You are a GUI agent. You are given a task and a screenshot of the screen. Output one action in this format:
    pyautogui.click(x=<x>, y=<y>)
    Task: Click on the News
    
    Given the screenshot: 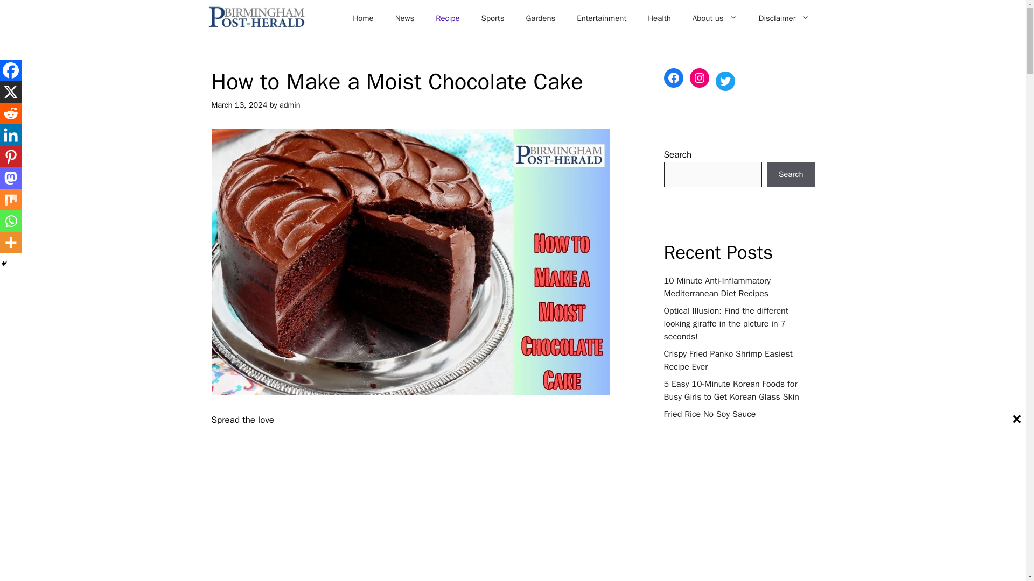 What is the action you would take?
    pyautogui.click(x=405, y=18)
    